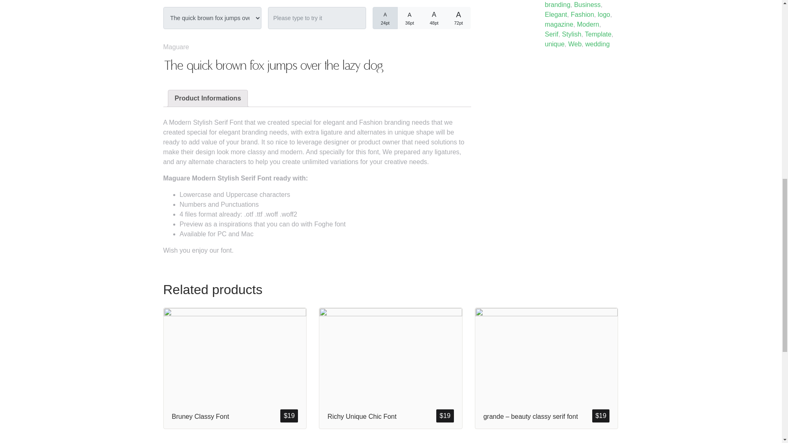 Image resolution: width=788 pixels, height=443 pixels. Describe the element at coordinates (208, 98) in the screenshot. I see `Product Informations` at that location.